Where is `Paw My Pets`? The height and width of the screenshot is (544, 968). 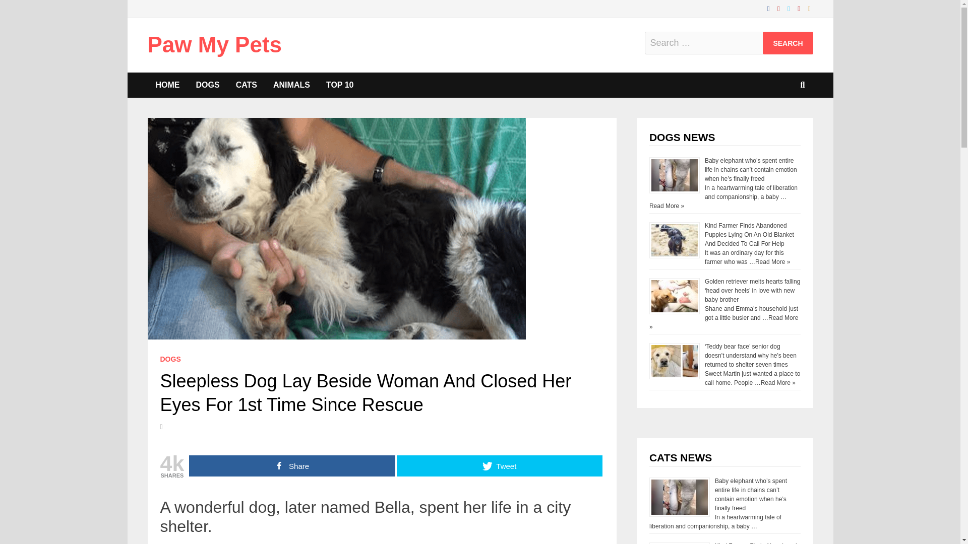
Paw My Pets is located at coordinates (214, 44).